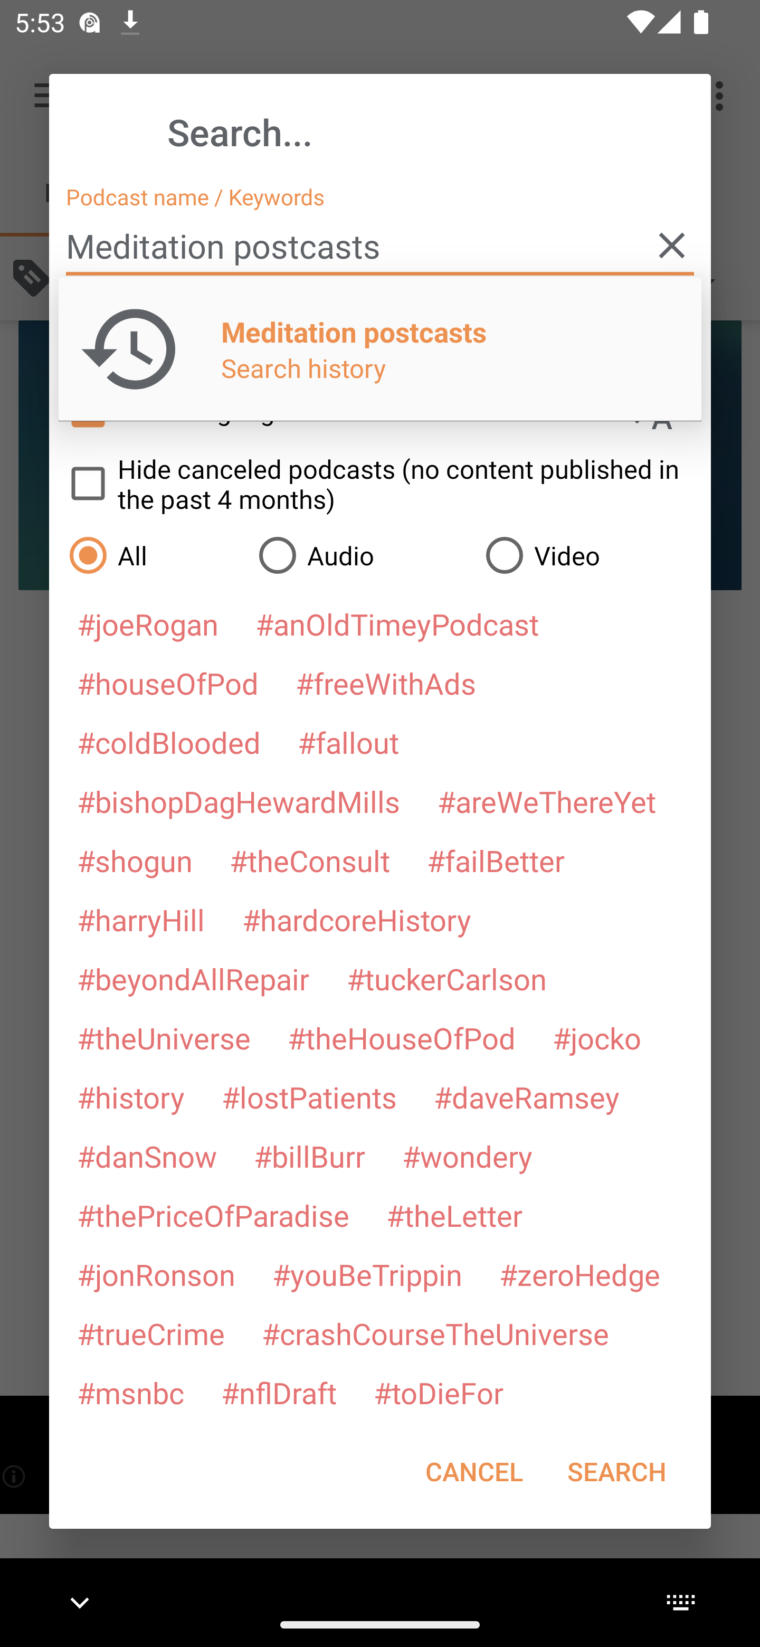 The image size is (760, 1647). What do you see at coordinates (401, 1038) in the screenshot?
I see `#theHouseOfPod` at bounding box center [401, 1038].